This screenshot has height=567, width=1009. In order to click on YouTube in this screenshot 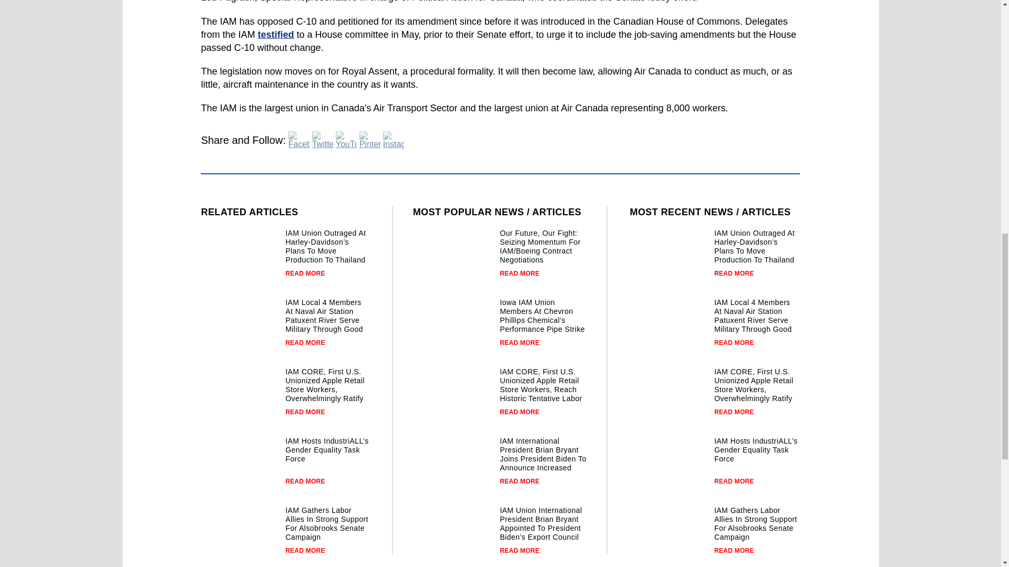, I will do `click(346, 140)`.